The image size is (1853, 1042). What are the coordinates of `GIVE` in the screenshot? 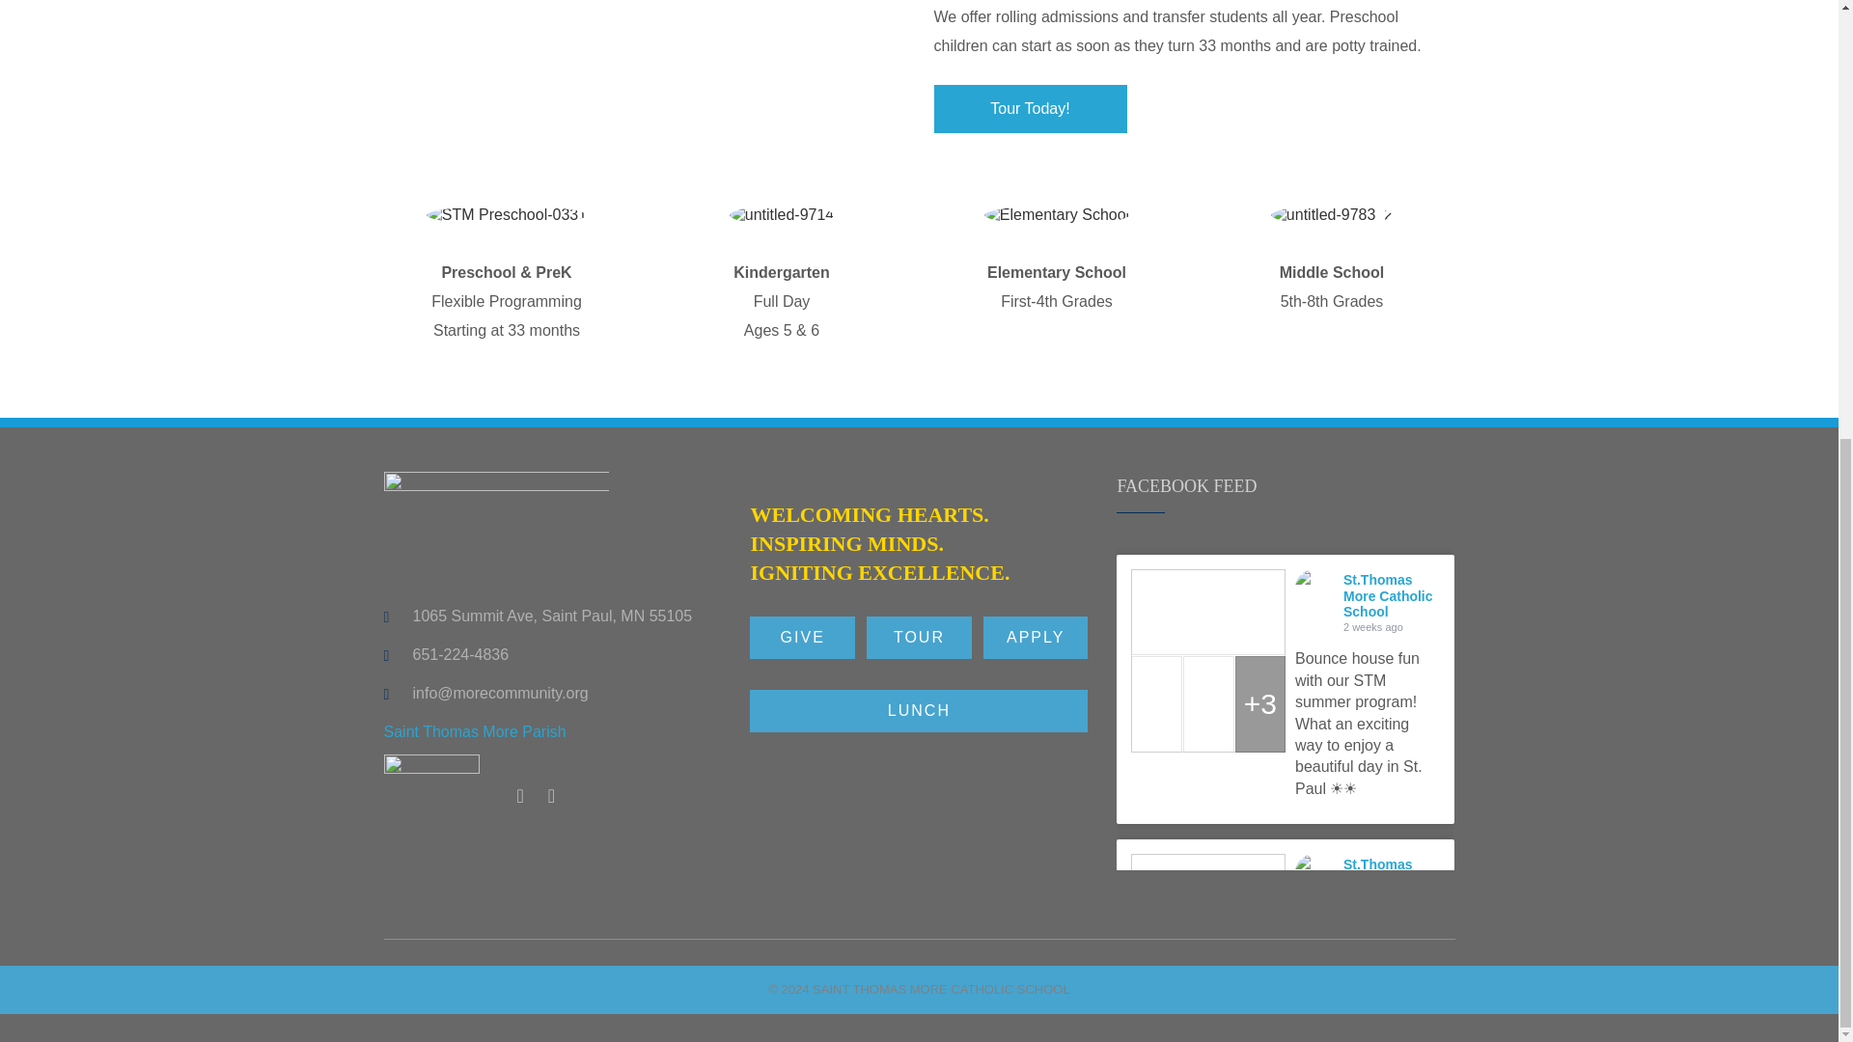 It's located at (802, 637).